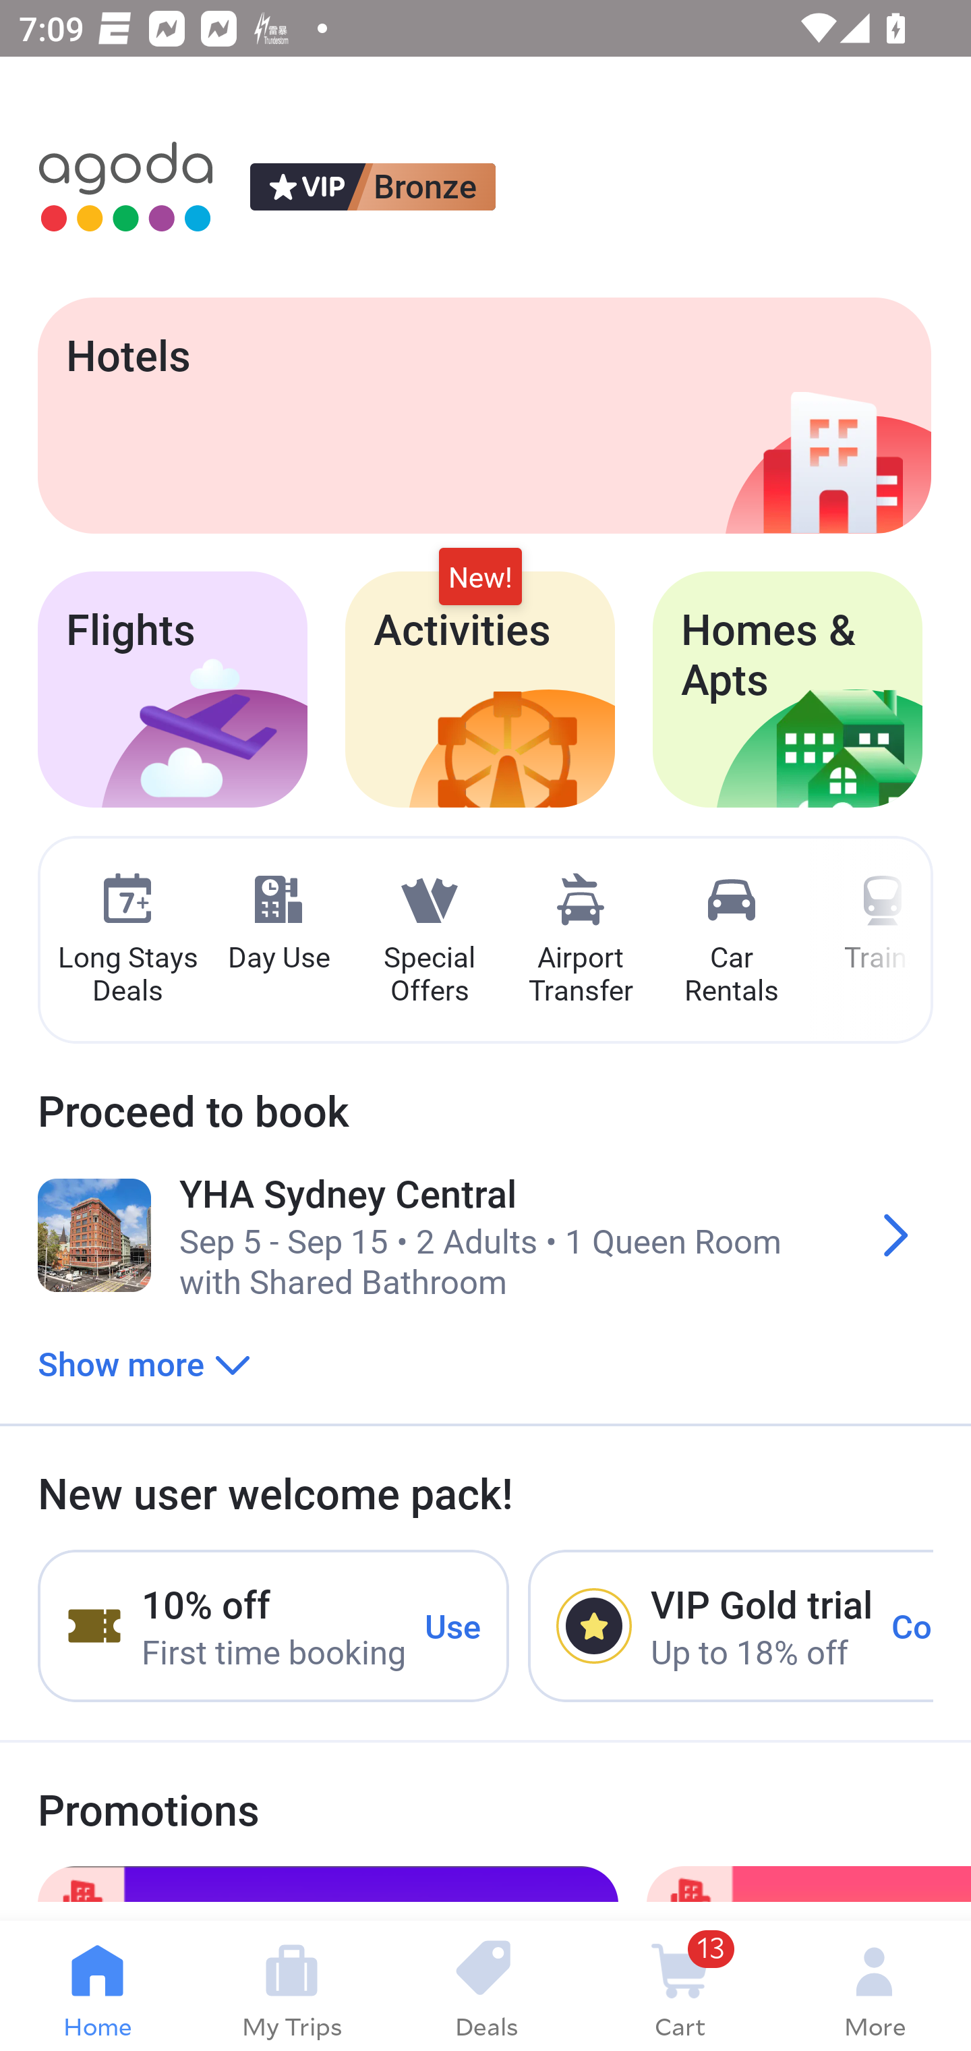  Describe the element at coordinates (278, 924) in the screenshot. I see `Day Use` at that location.